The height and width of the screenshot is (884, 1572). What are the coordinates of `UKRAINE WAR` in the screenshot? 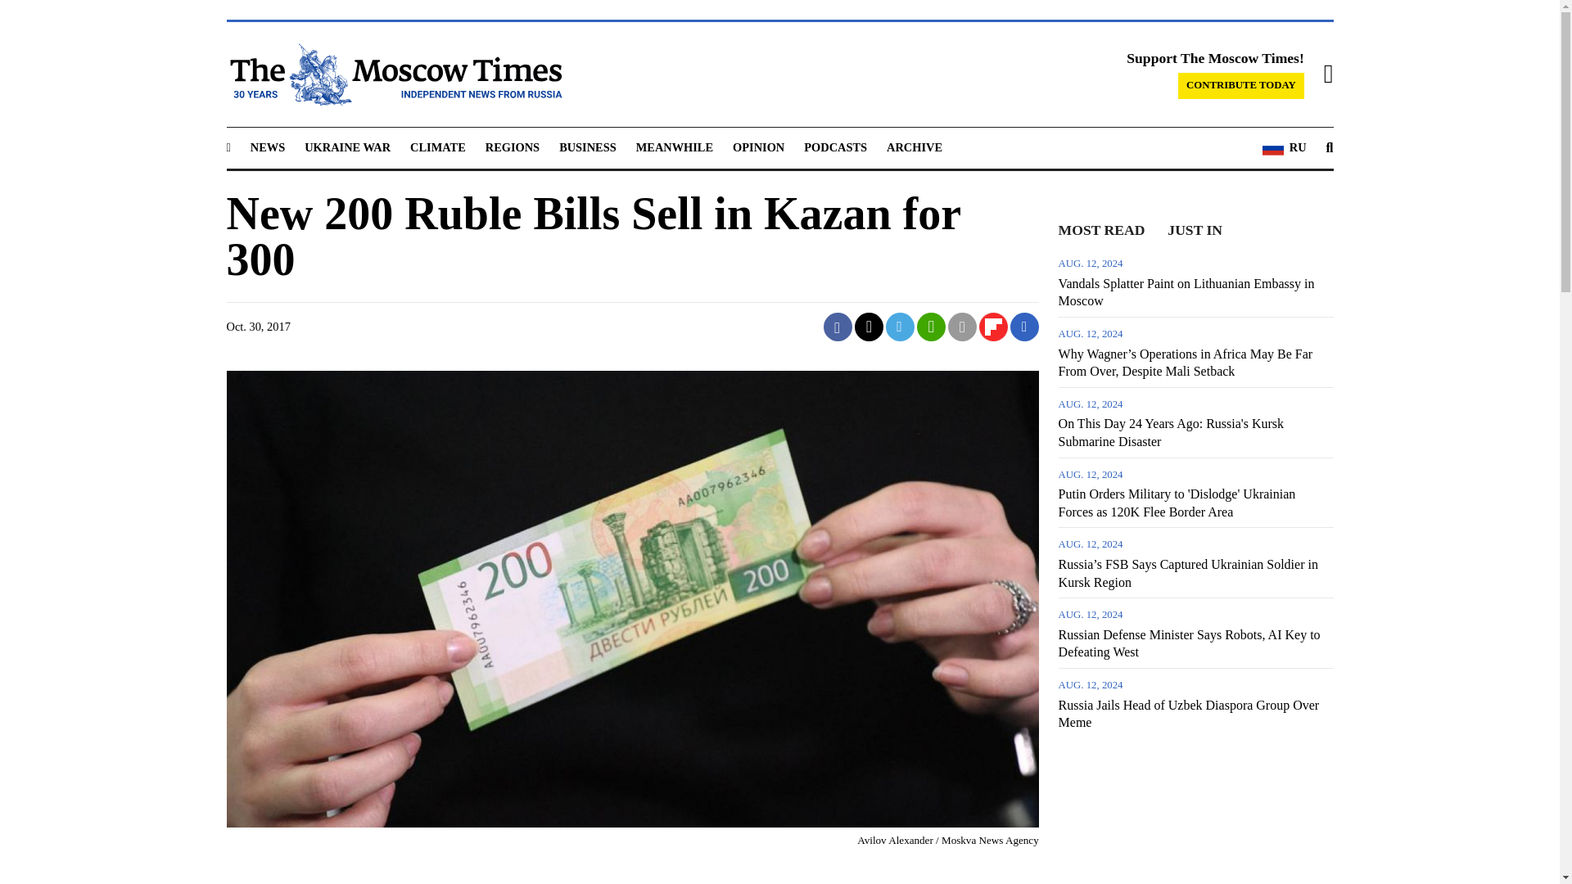 It's located at (347, 147).